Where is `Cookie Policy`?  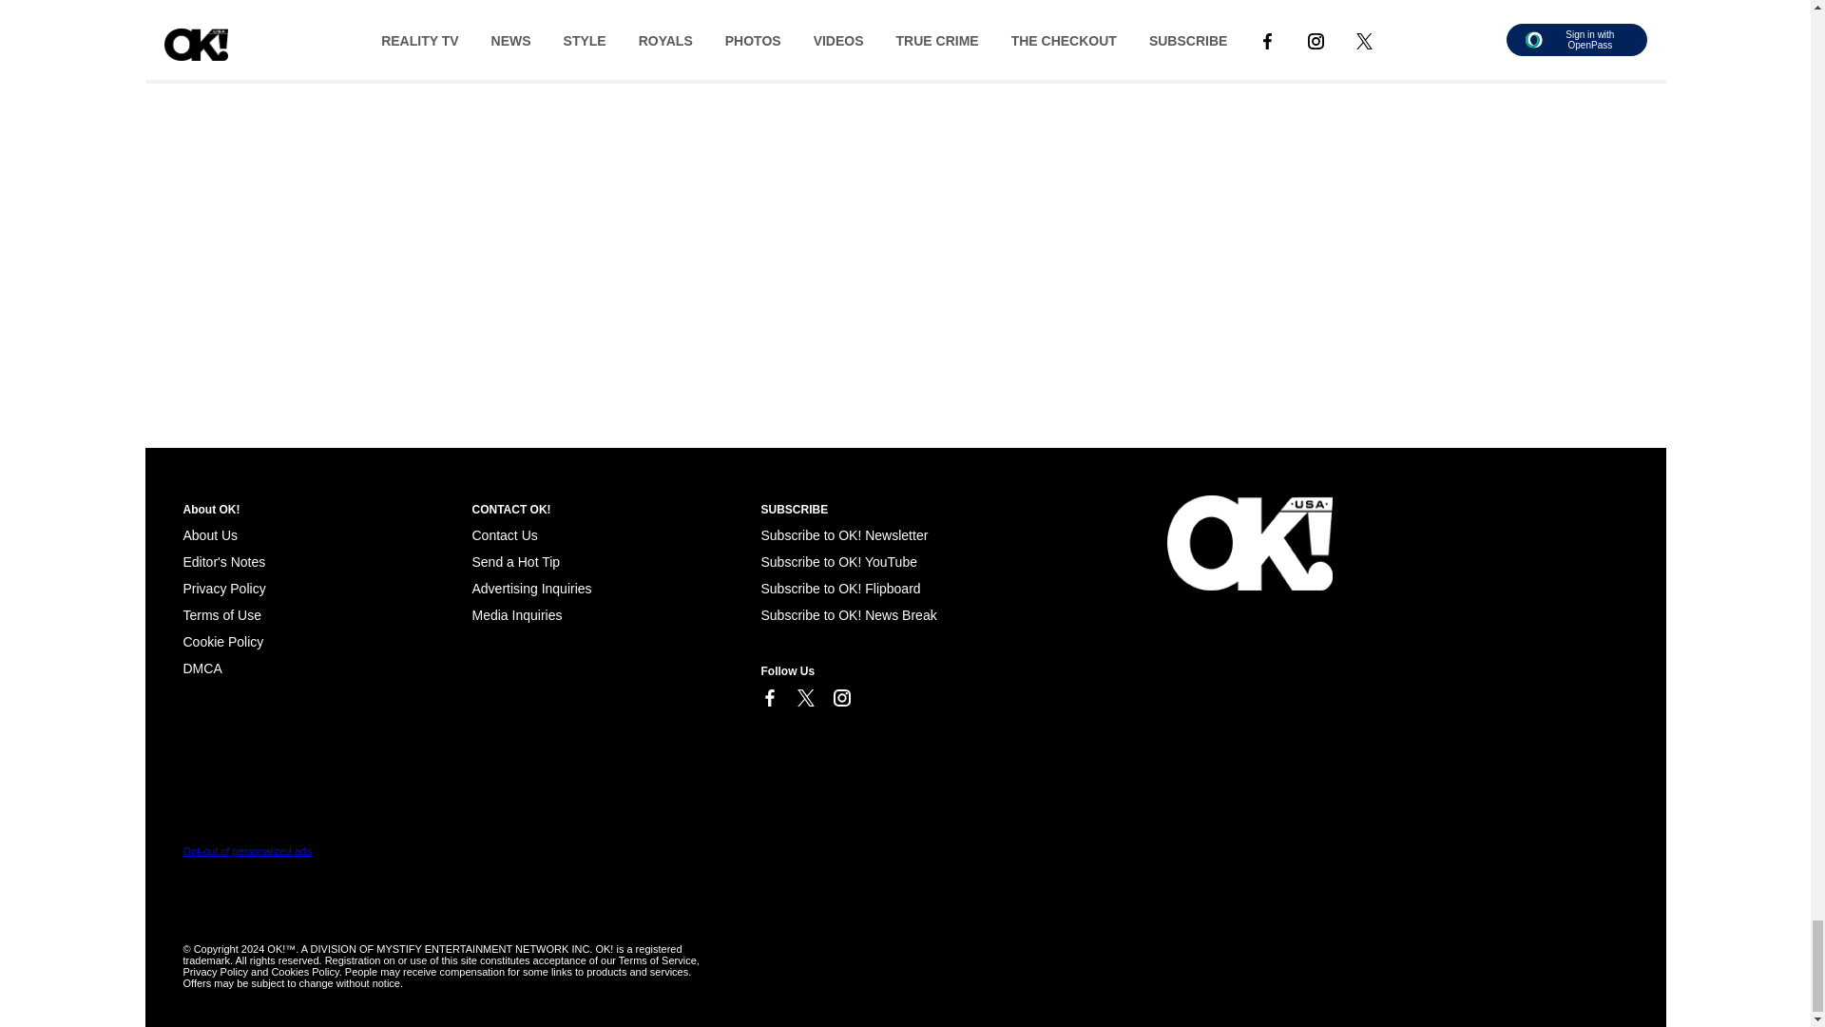
Cookie Policy is located at coordinates (222, 641).